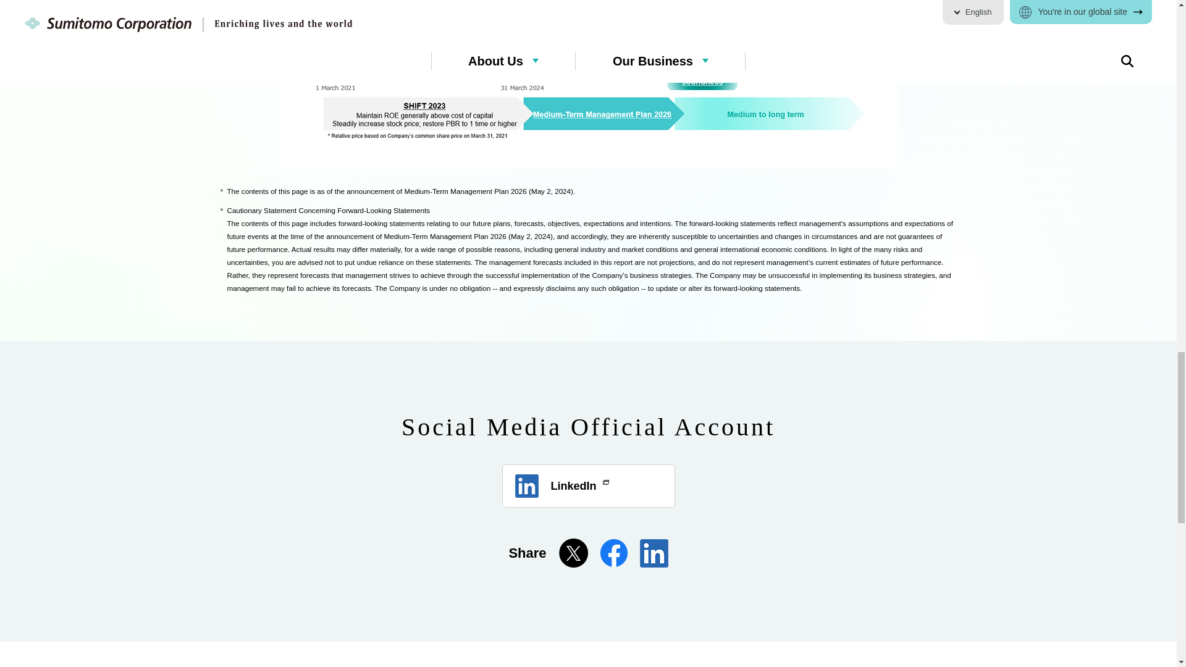 Image resolution: width=1186 pixels, height=667 pixels. Describe the element at coordinates (588, 485) in the screenshot. I see `LinkedIn` at that location.